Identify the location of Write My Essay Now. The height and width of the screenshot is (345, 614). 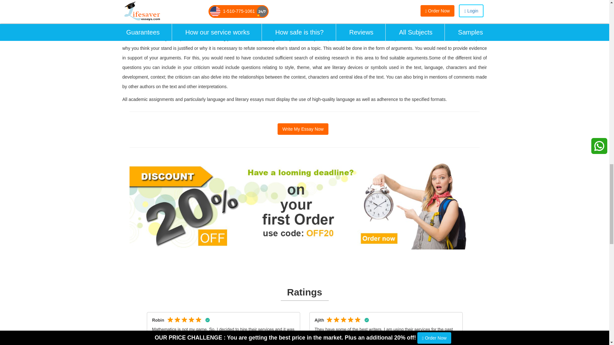
(303, 129).